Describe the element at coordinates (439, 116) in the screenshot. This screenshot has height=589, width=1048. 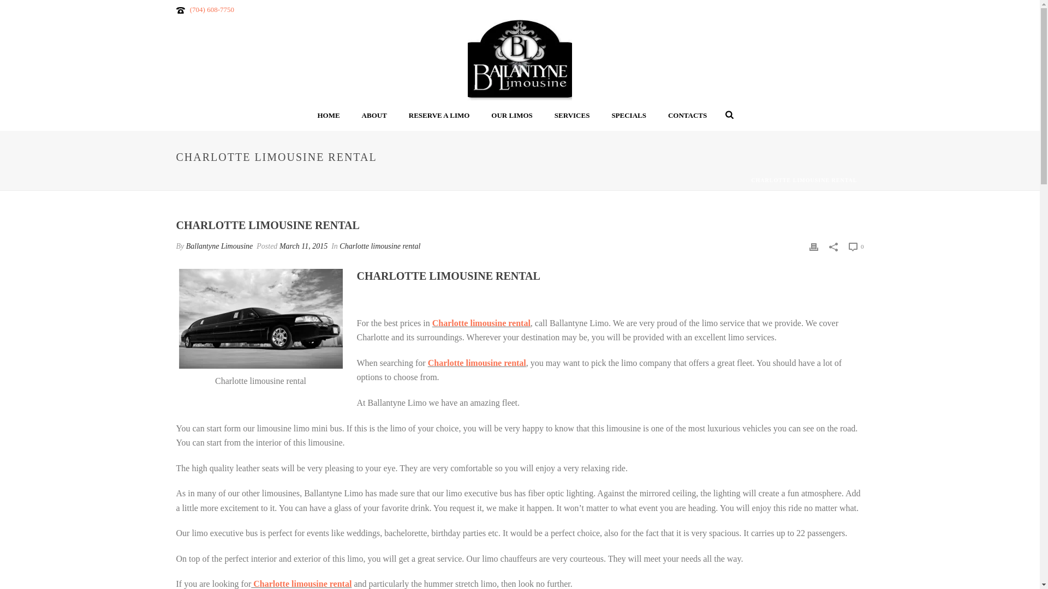
I see `RESERVE A LIMO` at that location.